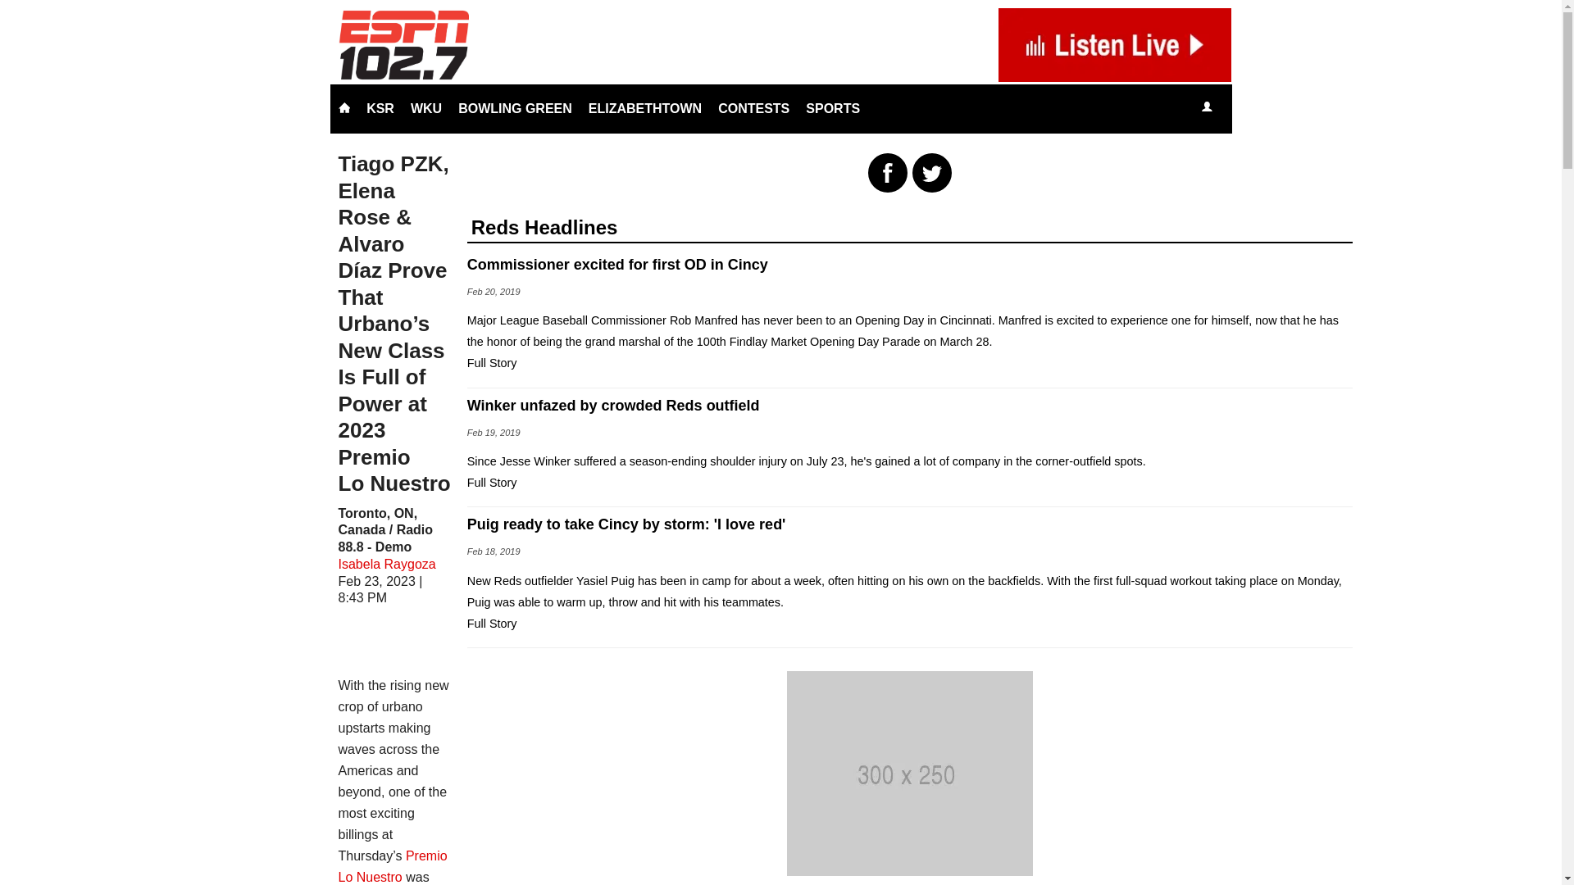  I want to click on HOME, so click(343, 108).